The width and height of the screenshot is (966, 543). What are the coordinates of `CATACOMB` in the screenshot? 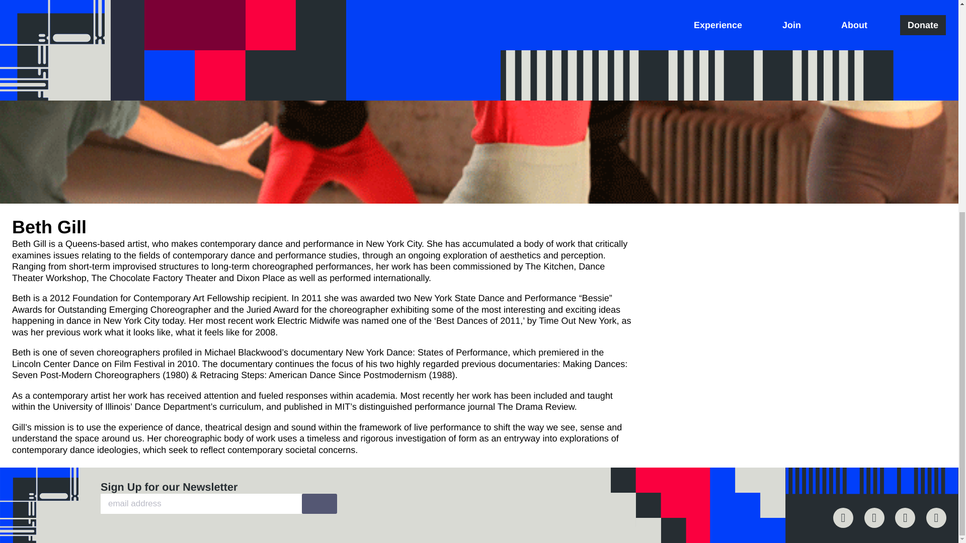 It's located at (693, 265).